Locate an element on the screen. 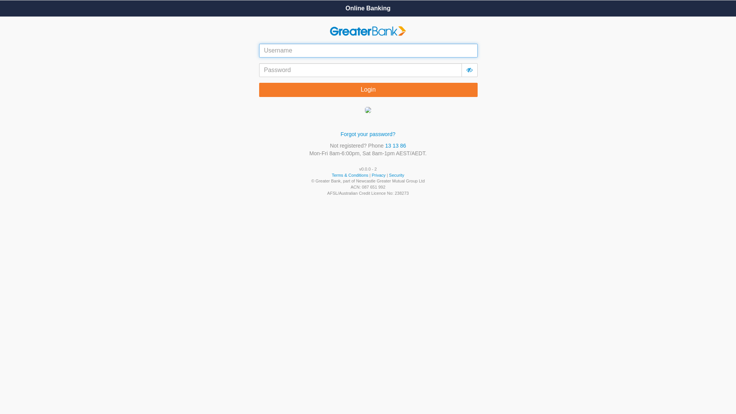 Image resolution: width=736 pixels, height=414 pixels. Terms & Conditions is located at coordinates (350, 175).